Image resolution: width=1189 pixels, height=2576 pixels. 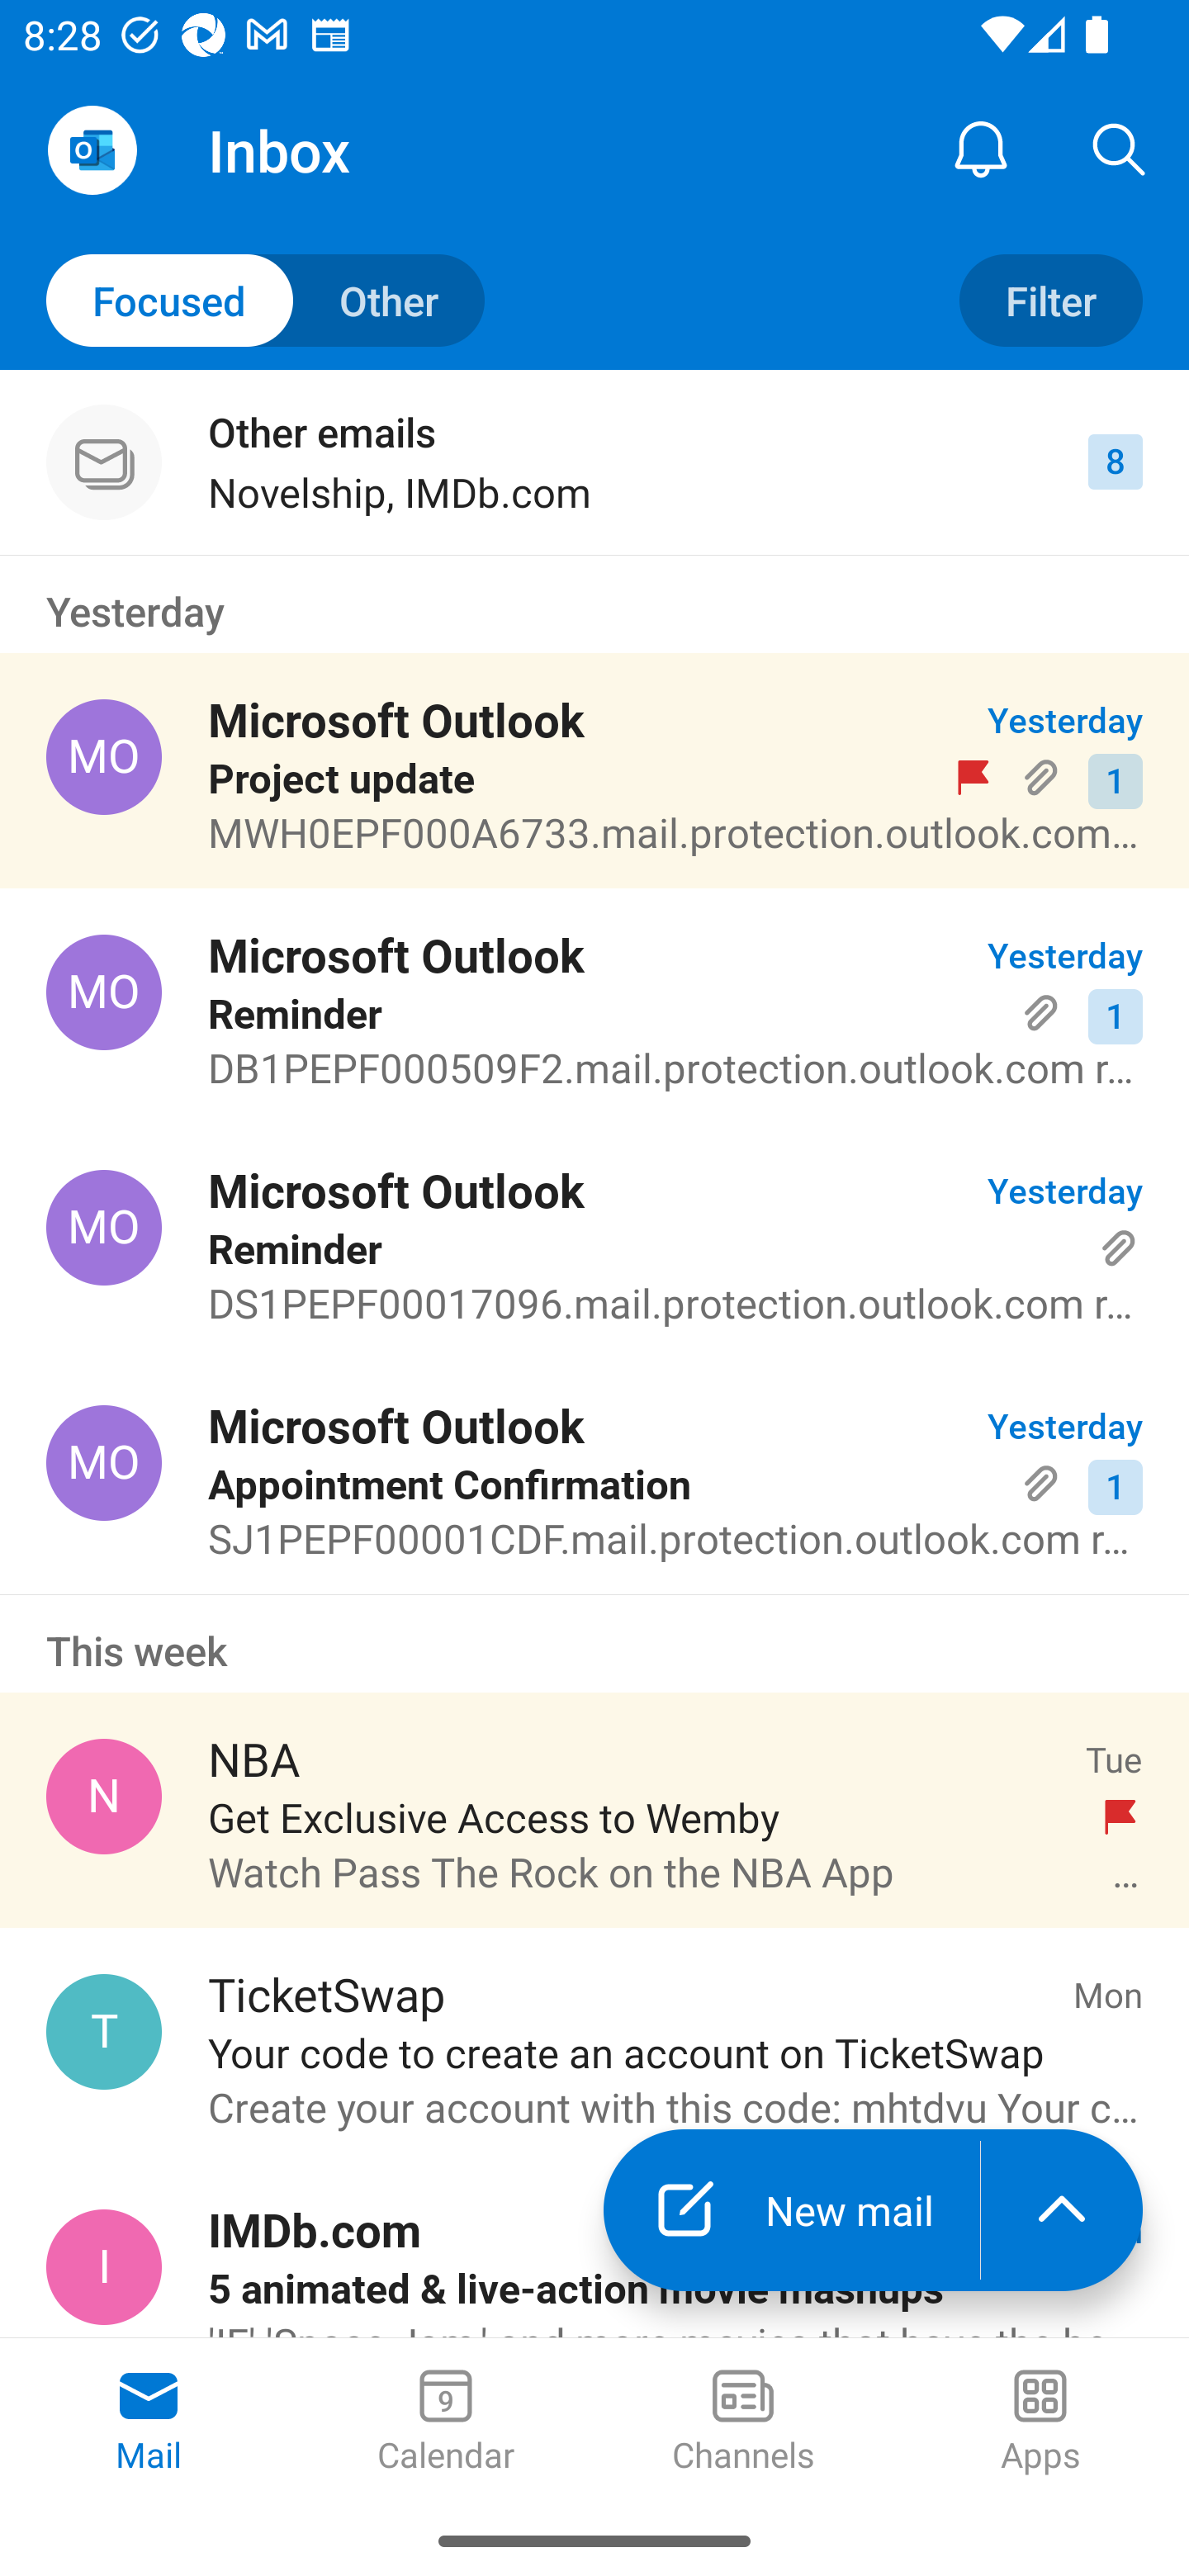 What do you see at coordinates (1062, 2209) in the screenshot?
I see `launch the extended action menu` at bounding box center [1062, 2209].